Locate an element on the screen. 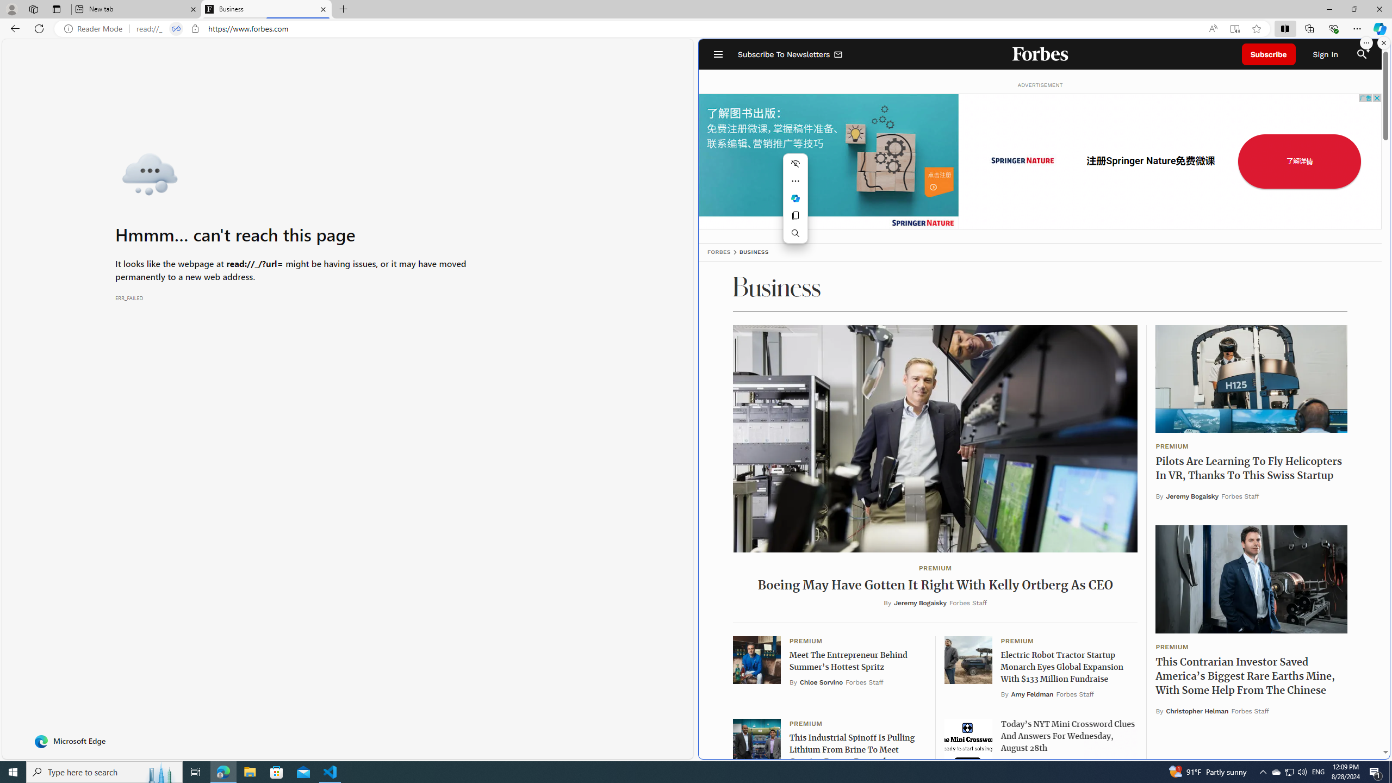  Christopher Helman is located at coordinates (1197, 711).